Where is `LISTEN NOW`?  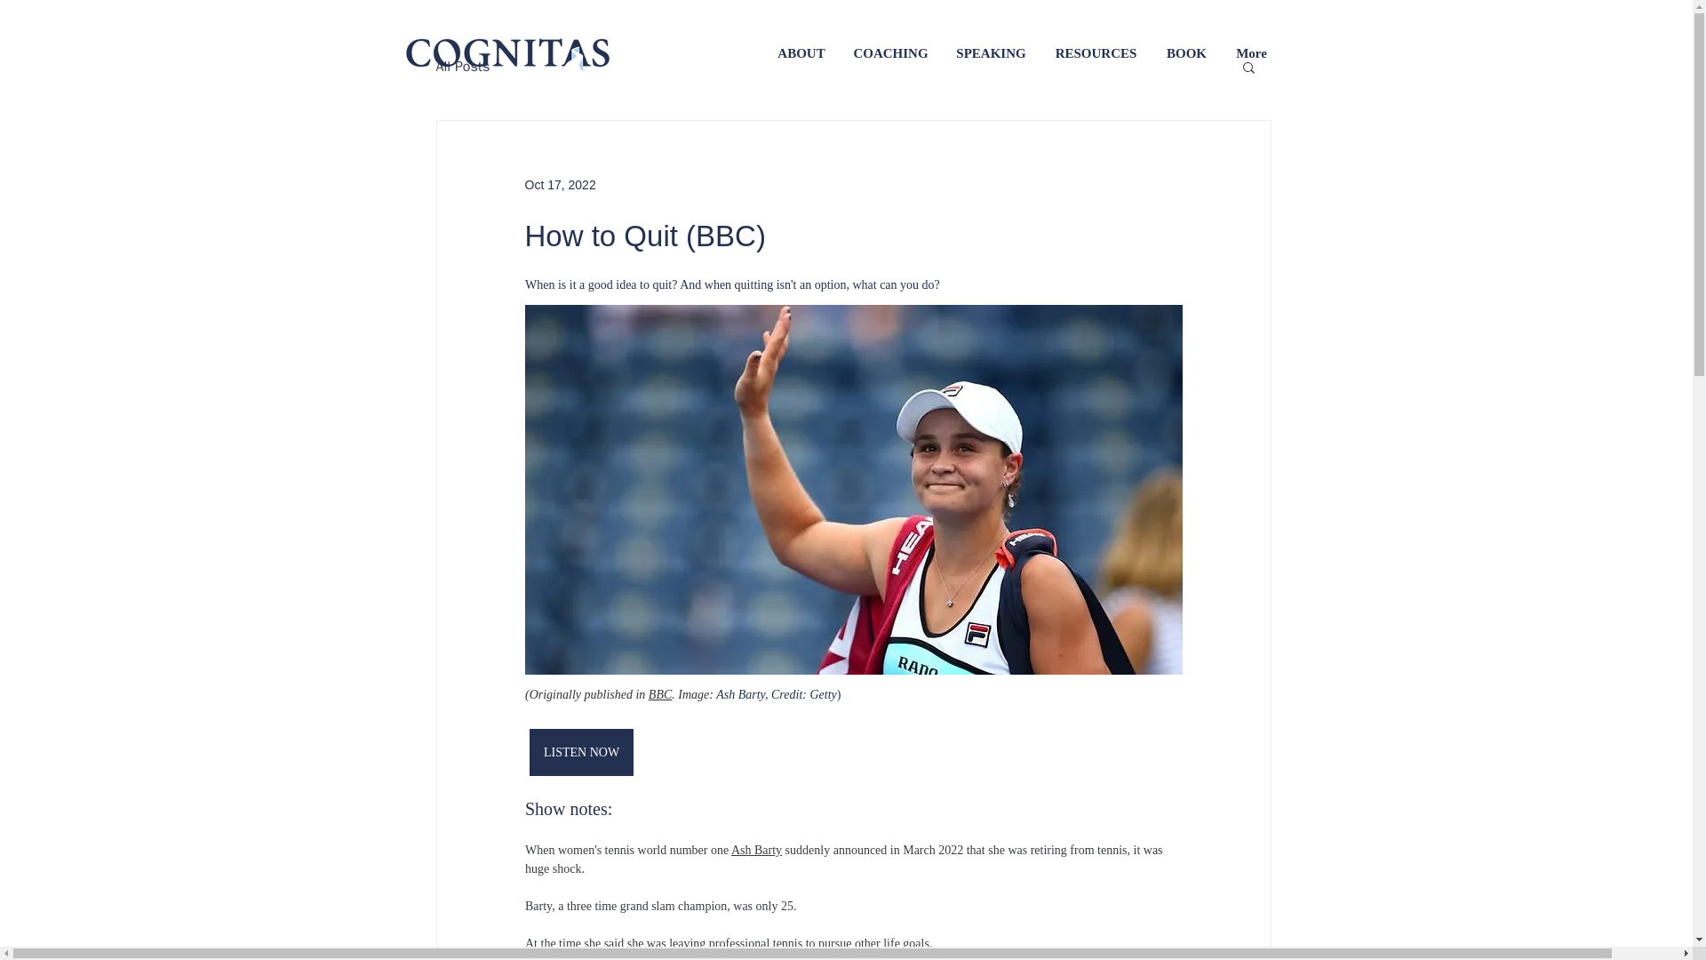
LISTEN NOW is located at coordinates (581, 752).